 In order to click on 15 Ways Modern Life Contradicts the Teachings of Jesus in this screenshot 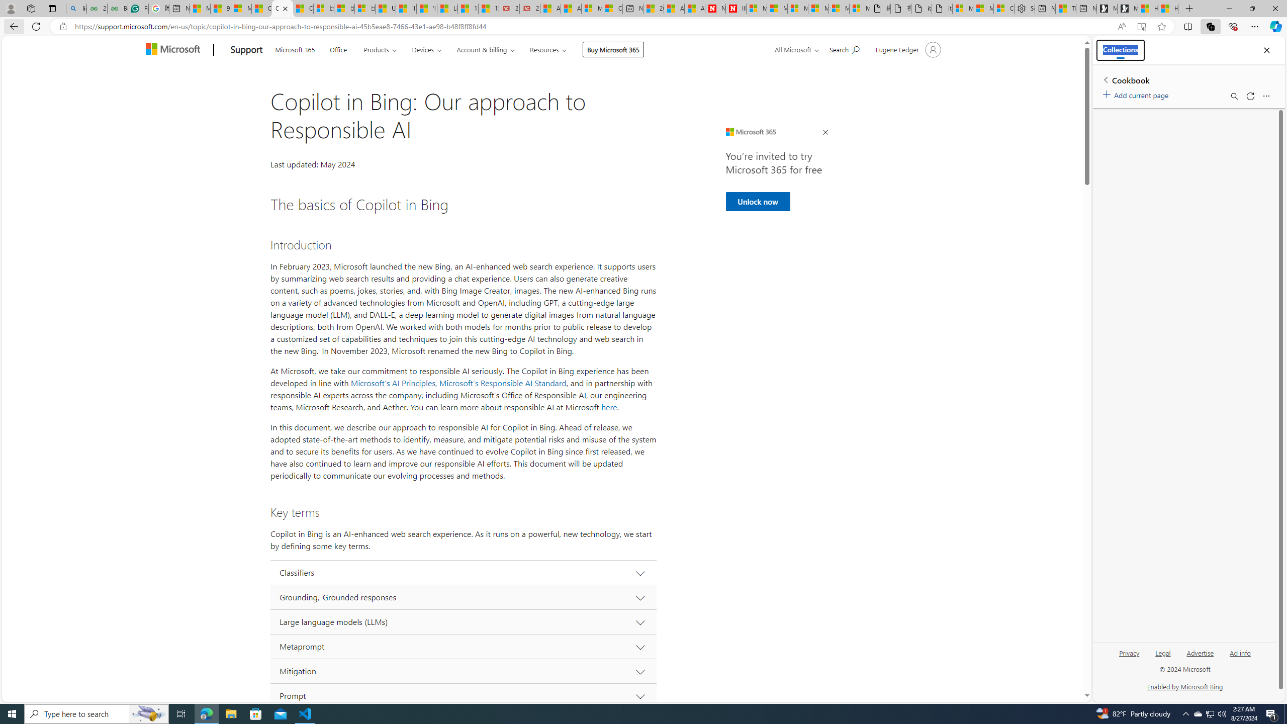, I will do `click(488, 9)`.